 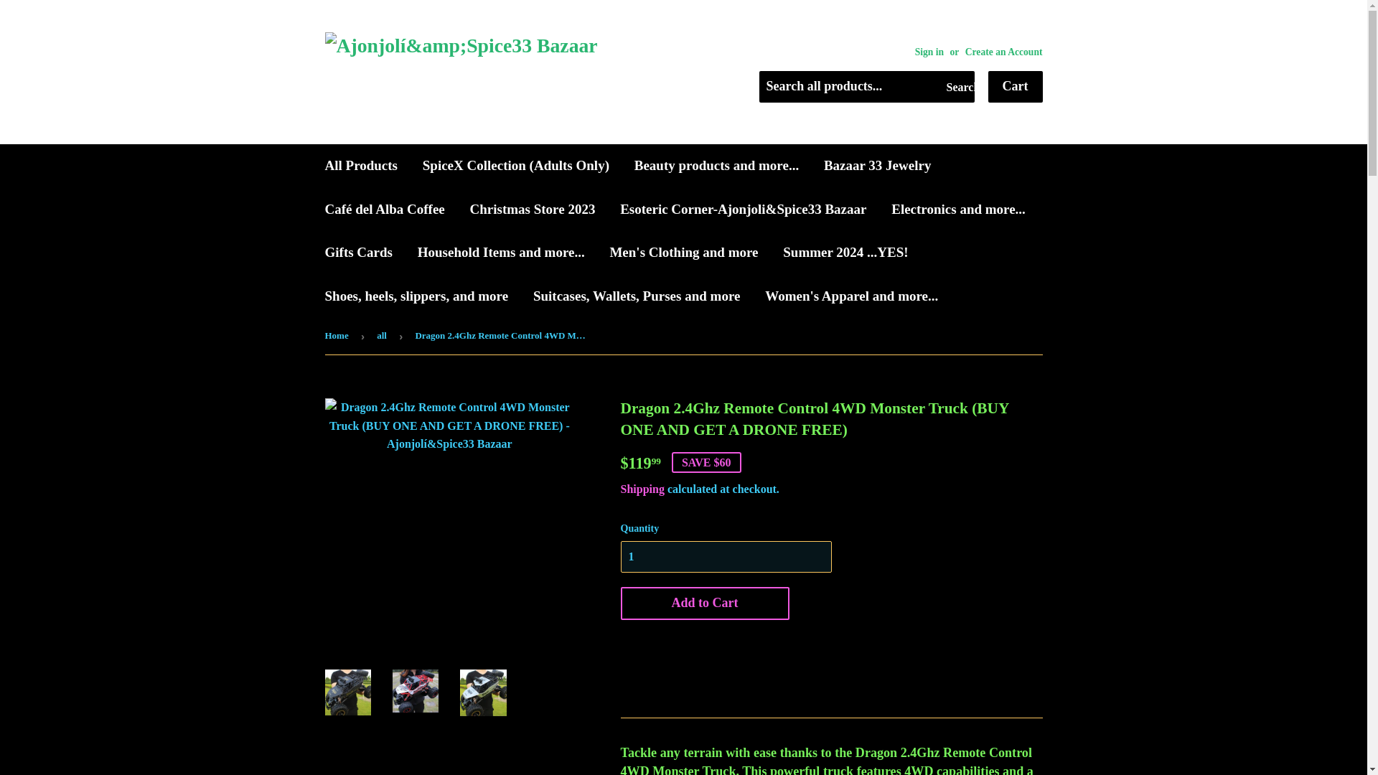 What do you see at coordinates (725, 557) in the screenshot?
I see `1` at bounding box center [725, 557].